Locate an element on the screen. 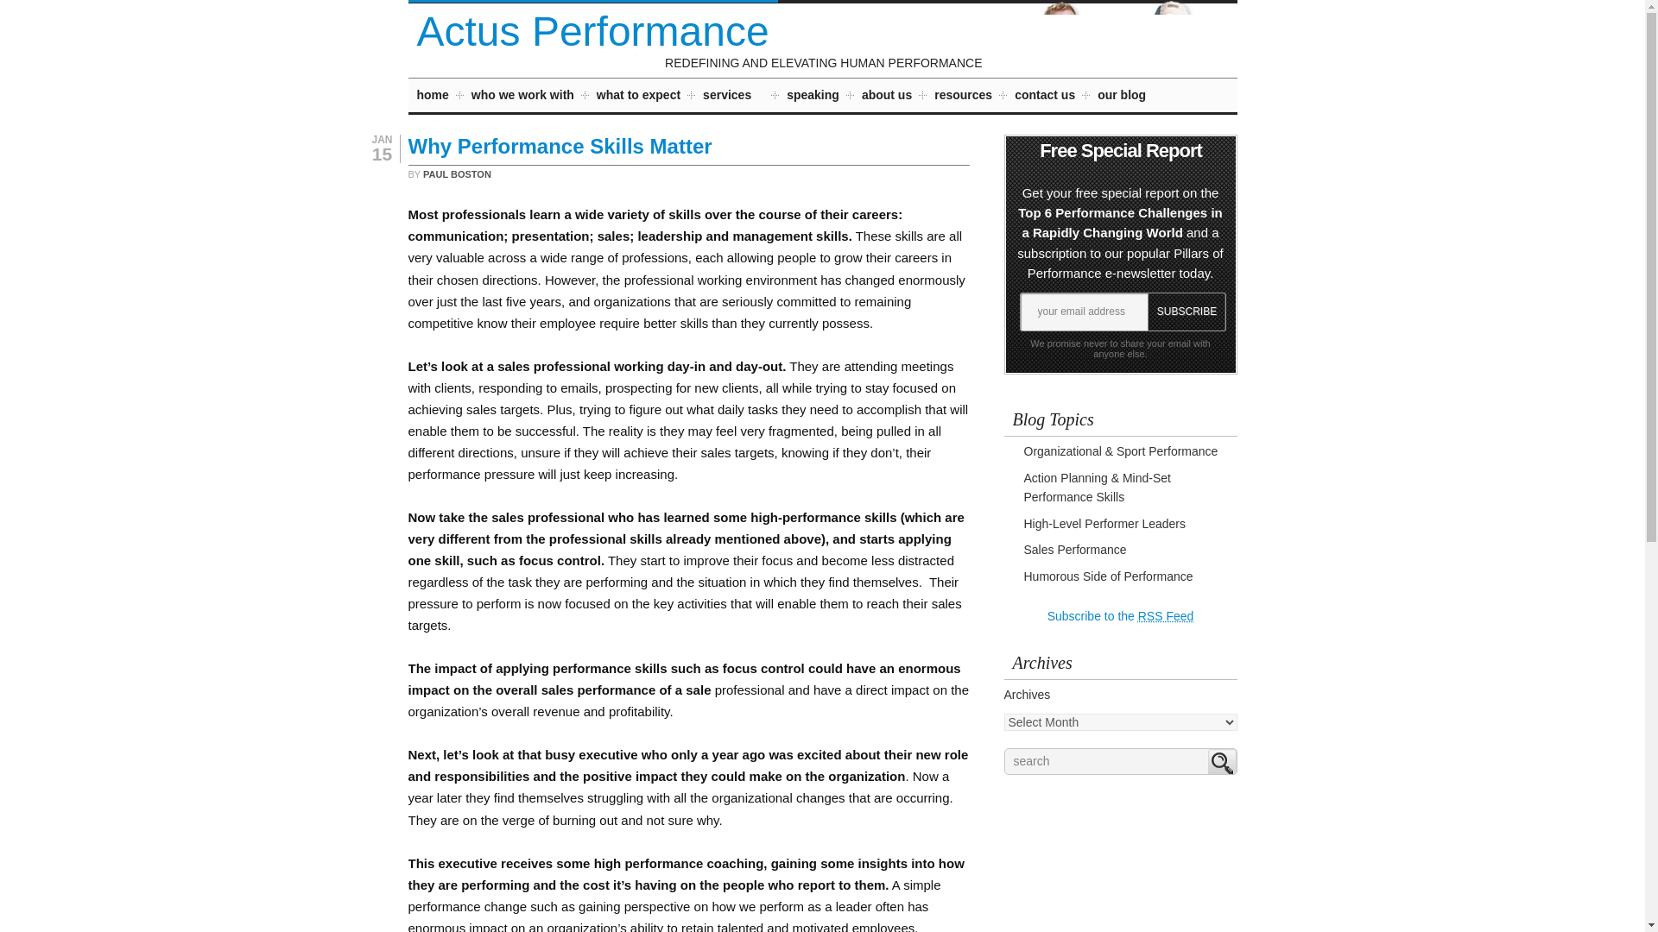 The height and width of the screenshot is (932, 1658). who we work with is located at coordinates (522, 97).